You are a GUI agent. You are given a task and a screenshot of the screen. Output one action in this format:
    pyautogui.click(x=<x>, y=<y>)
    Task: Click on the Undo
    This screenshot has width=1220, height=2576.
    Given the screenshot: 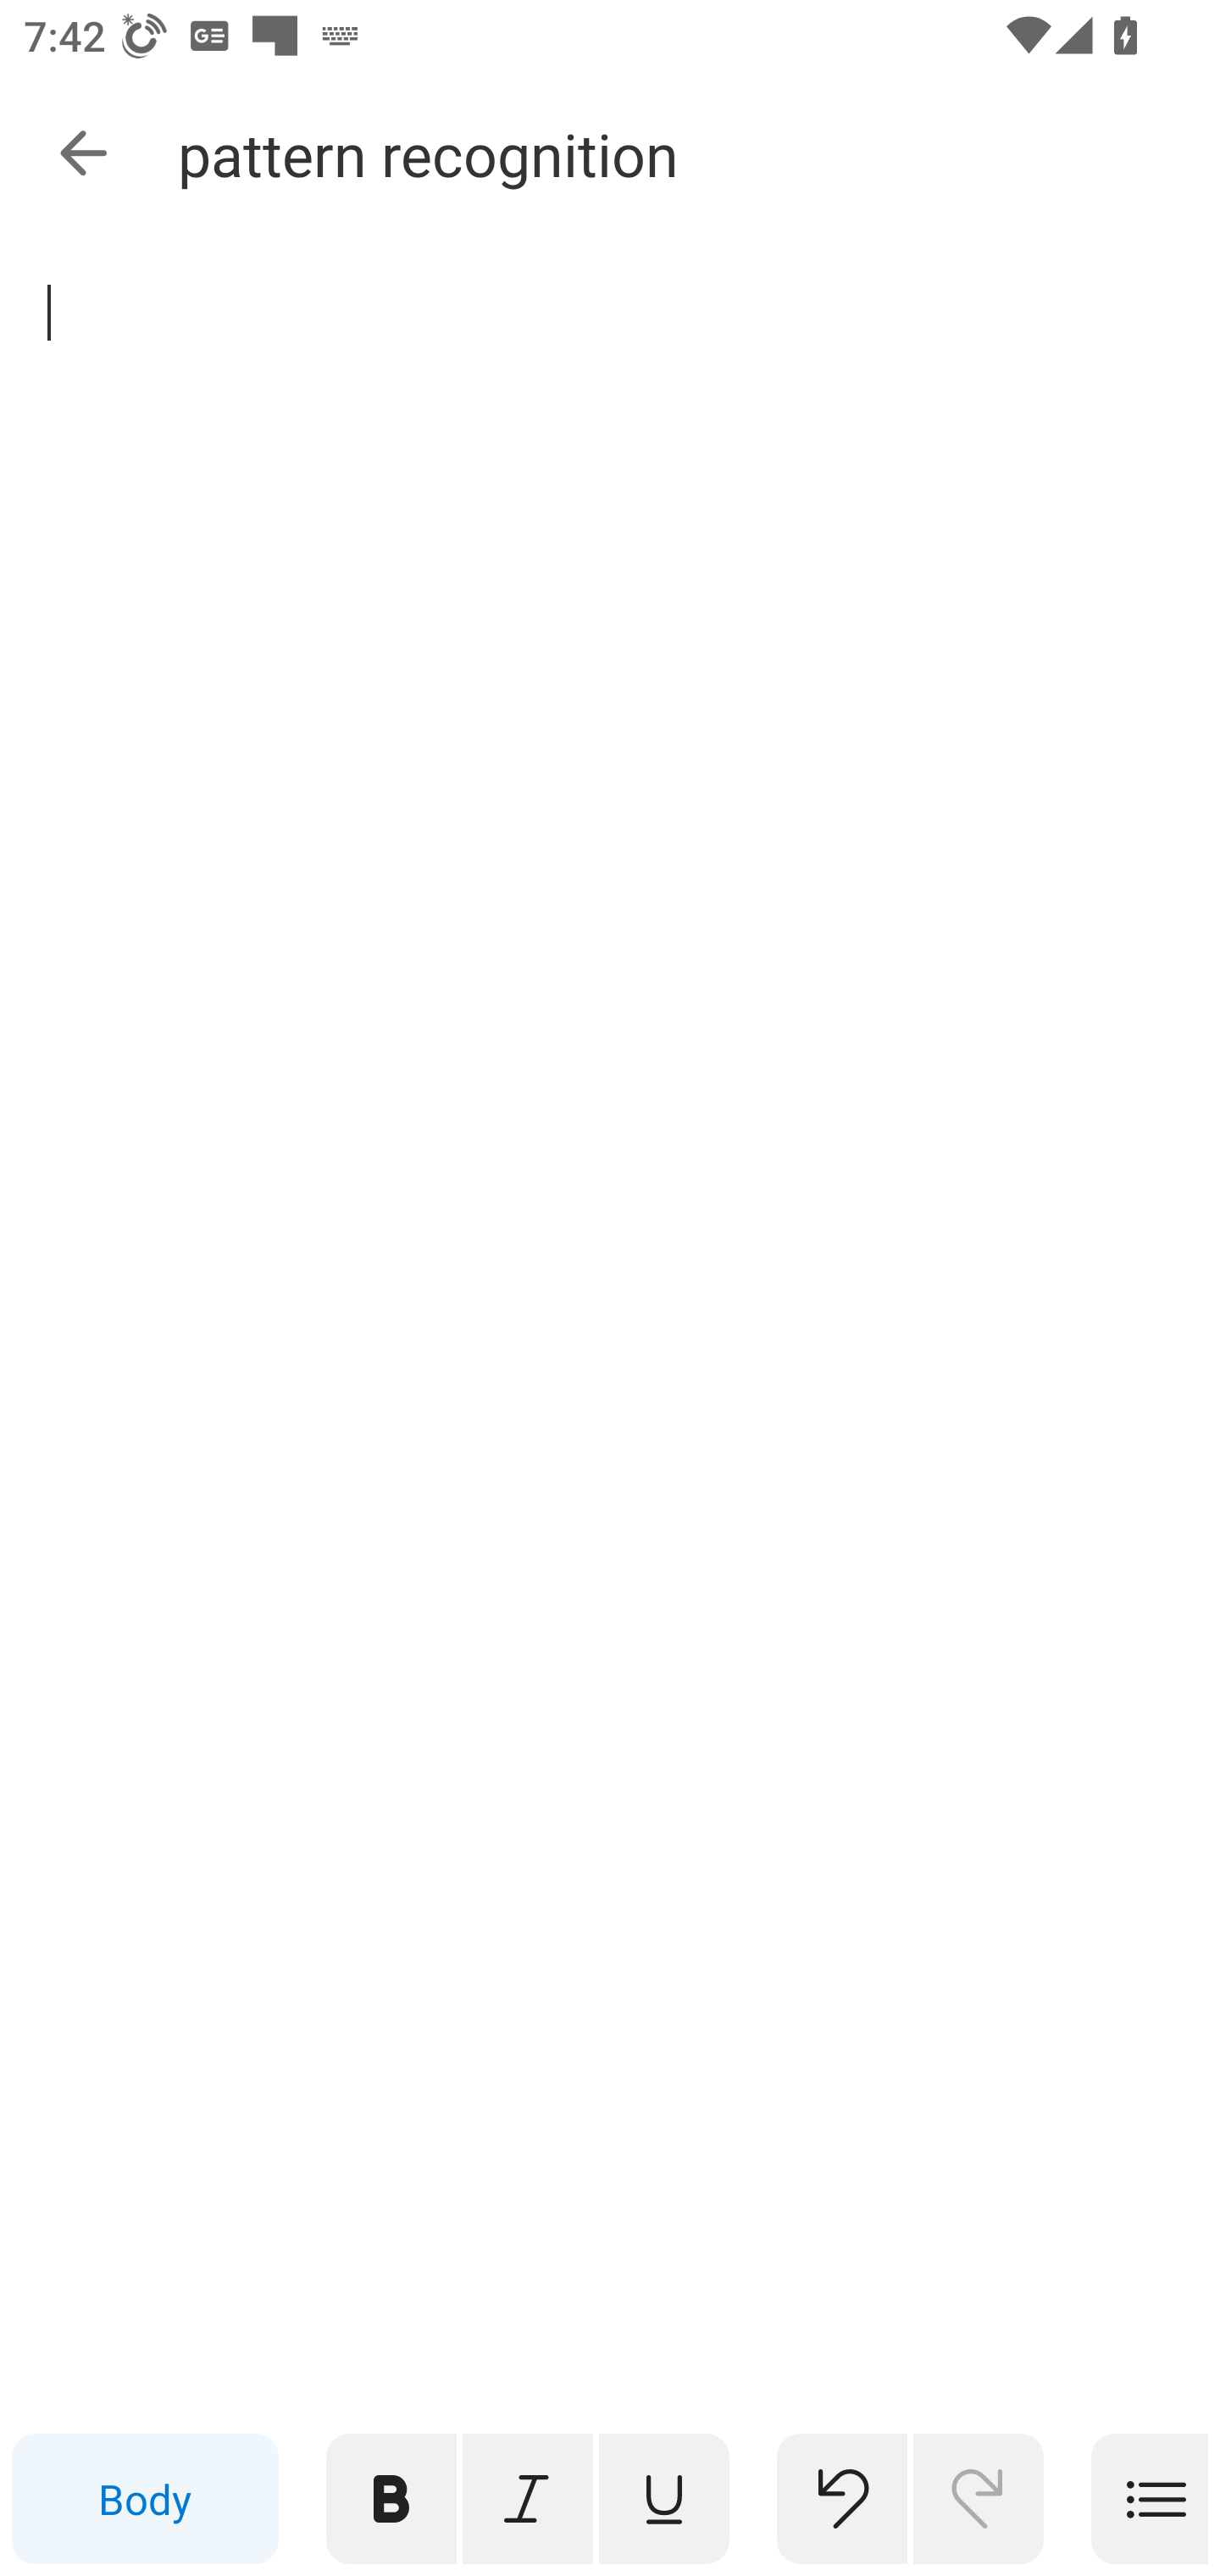 What is the action you would take?
    pyautogui.click(x=842, y=2498)
    